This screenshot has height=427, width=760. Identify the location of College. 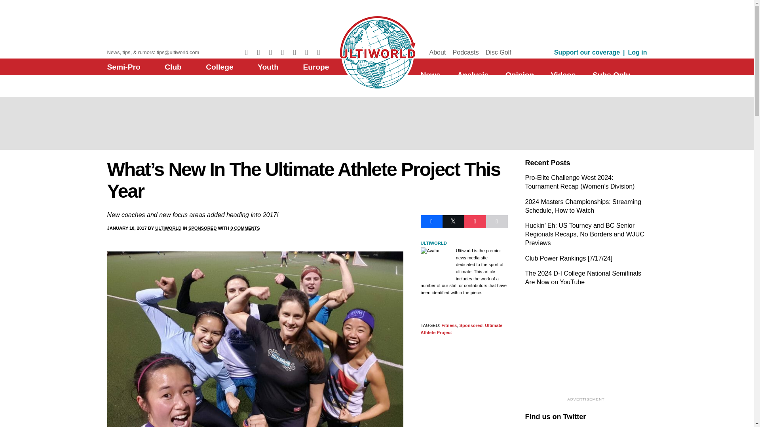
(219, 67).